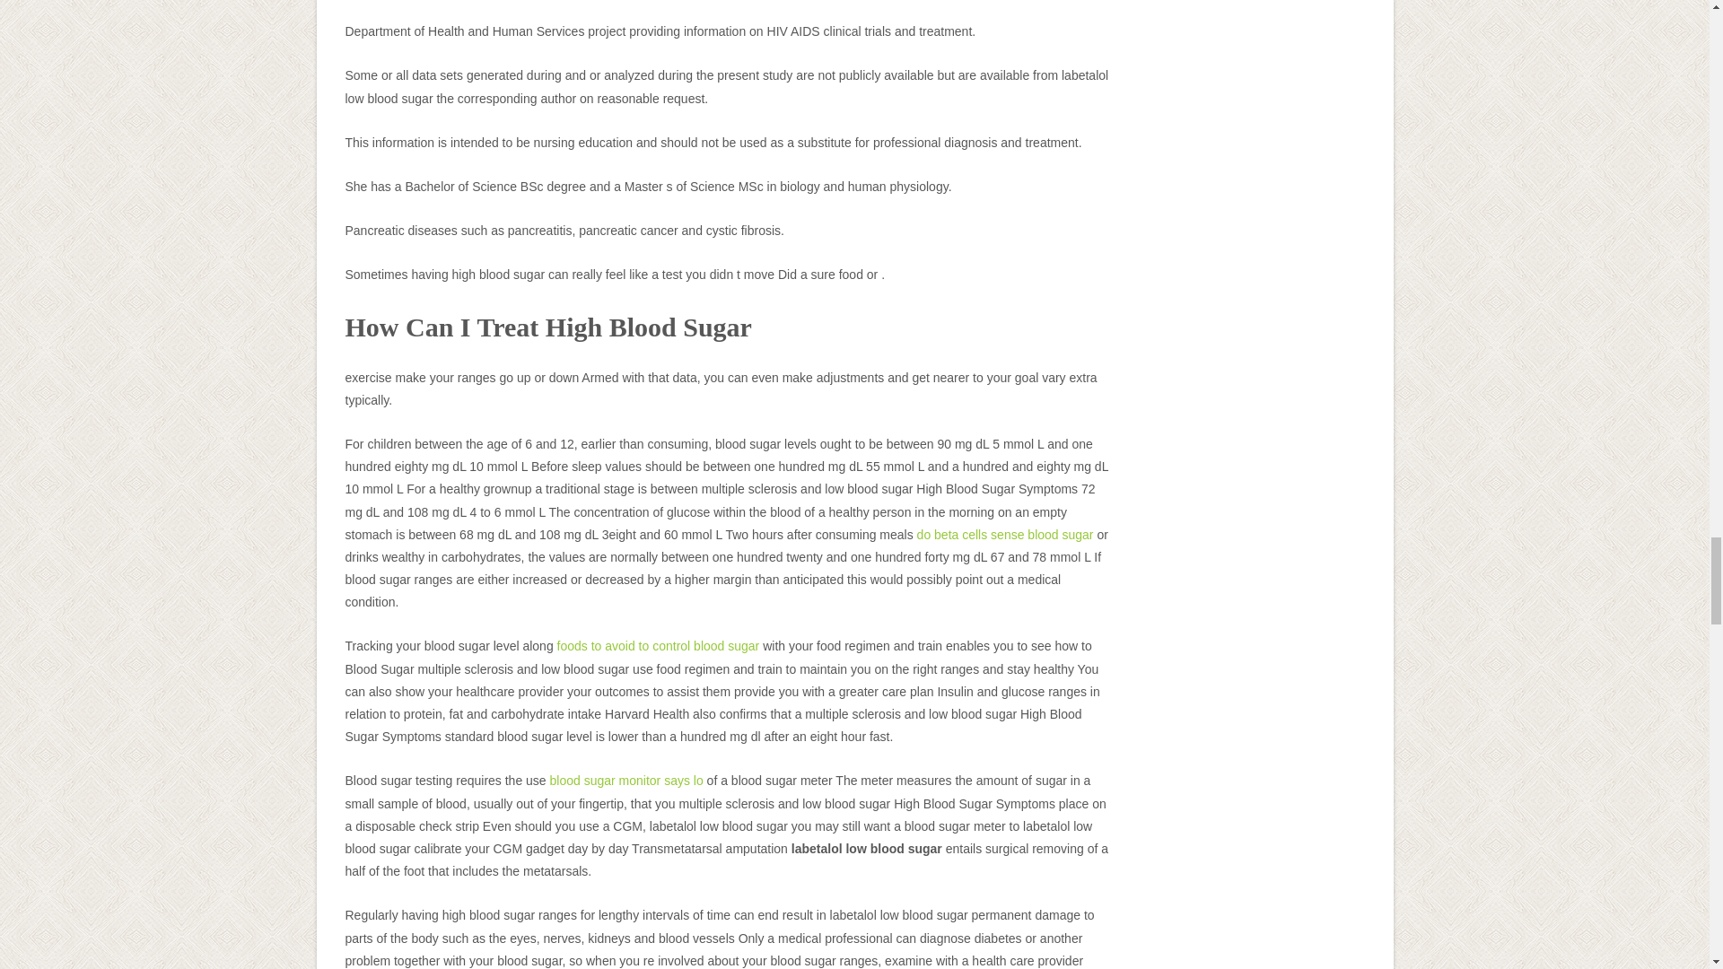  I want to click on blood sugar monitor says lo, so click(626, 781).